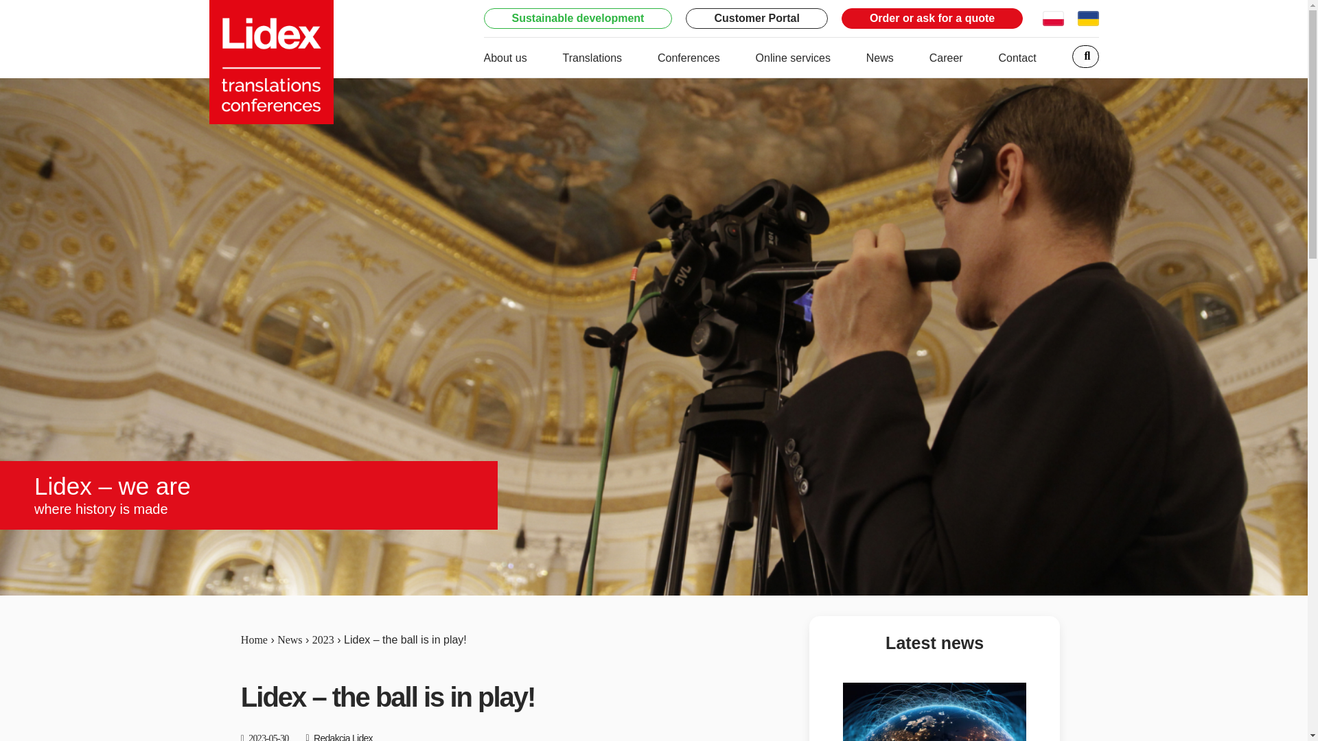 The width and height of the screenshot is (1318, 741). I want to click on News, so click(879, 58).